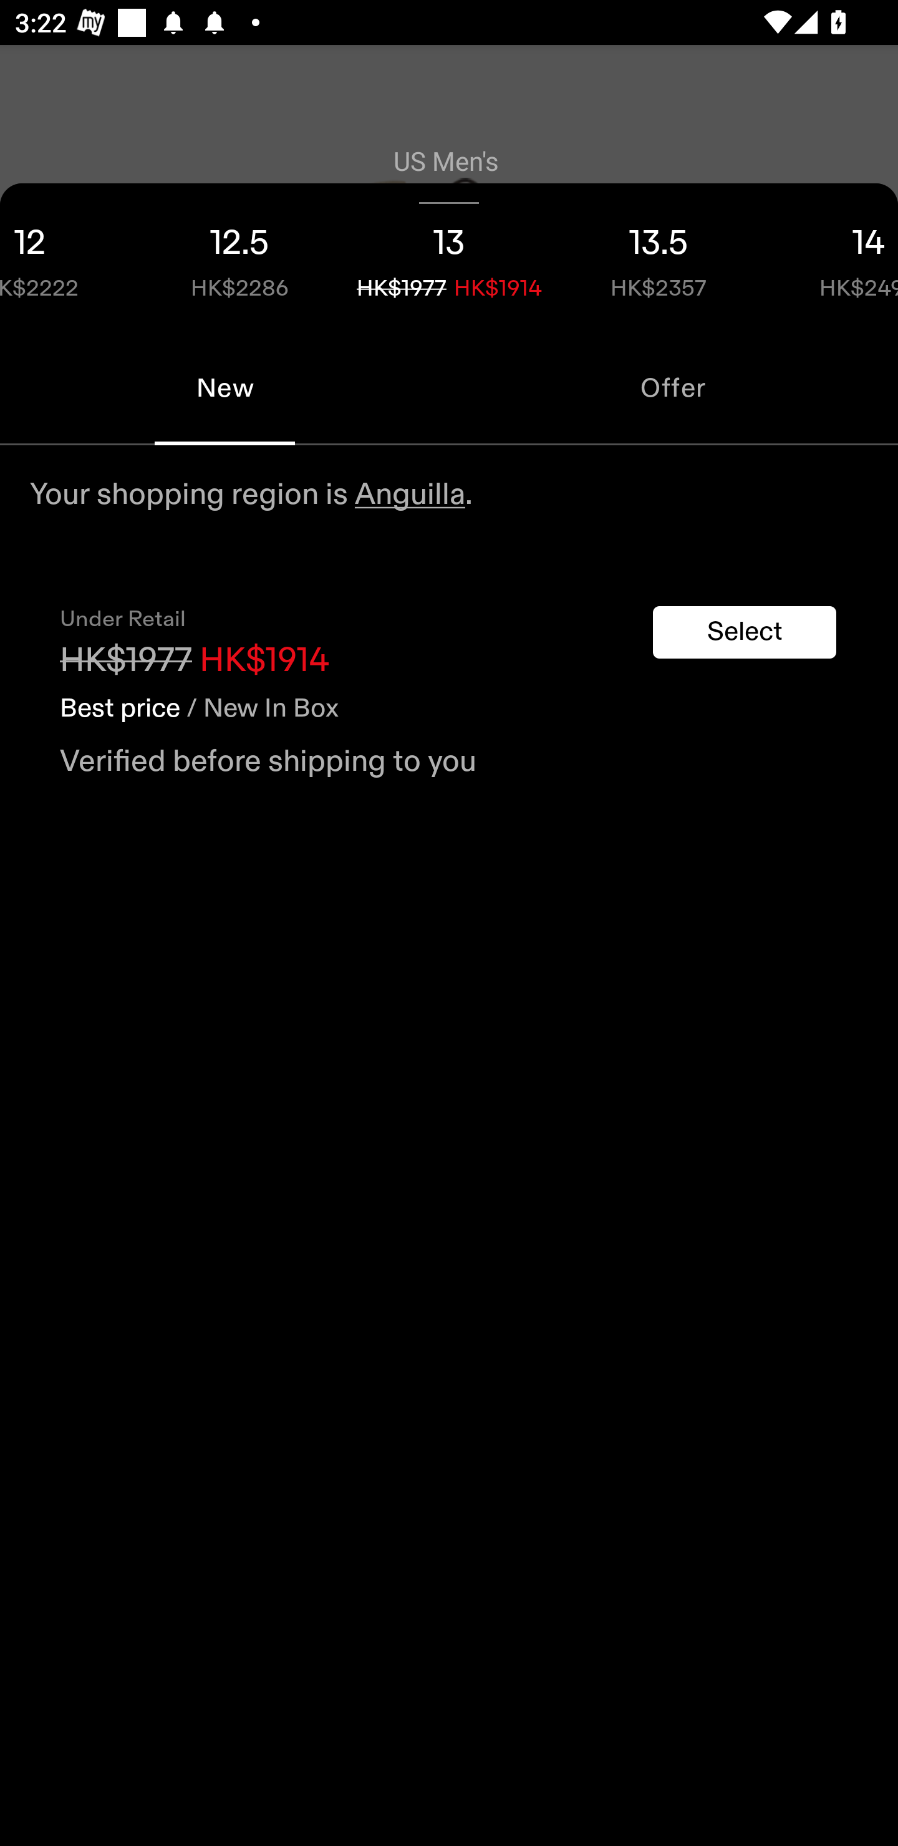  Describe the element at coordinates (673, 388) in the screenshot. I see `Offer` at that location.